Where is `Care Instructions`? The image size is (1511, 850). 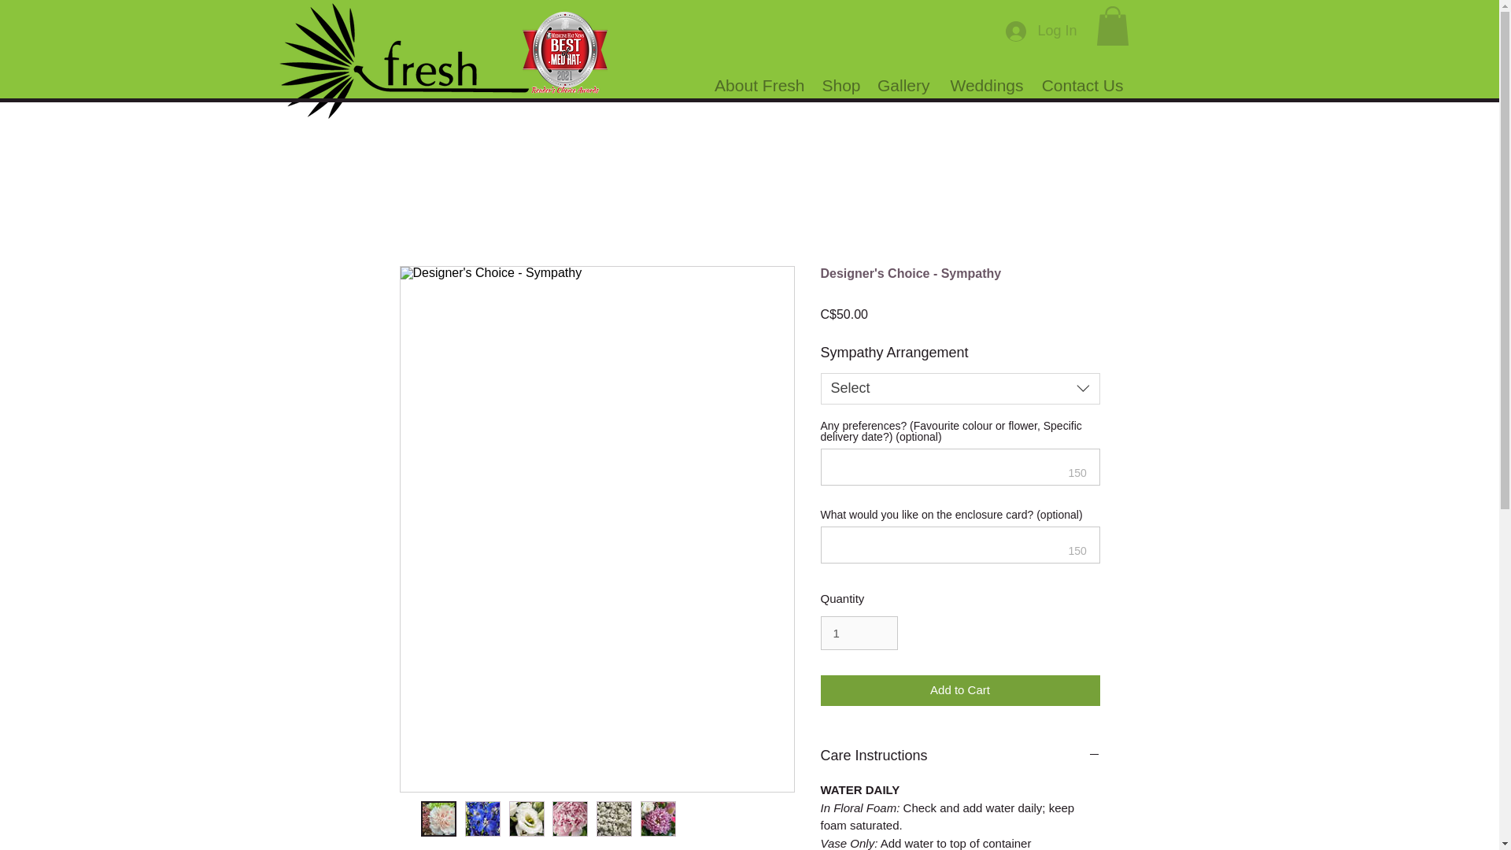
Care Instructions is located at coordinates (960, 756).